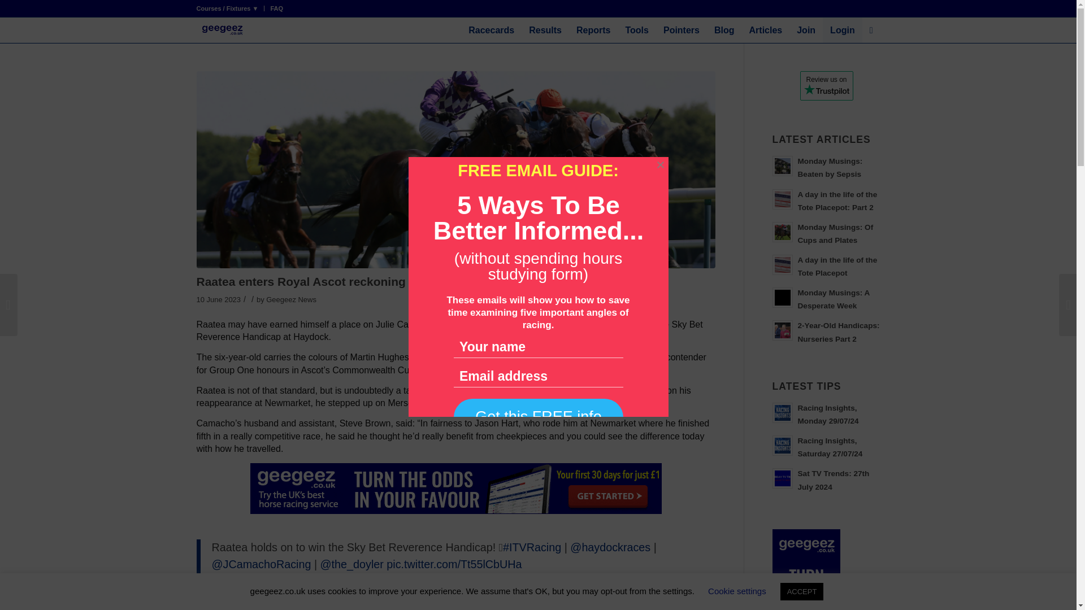 The width and height of the screenshot is (1085, 610). I want to click on Join, so click(806, 30).